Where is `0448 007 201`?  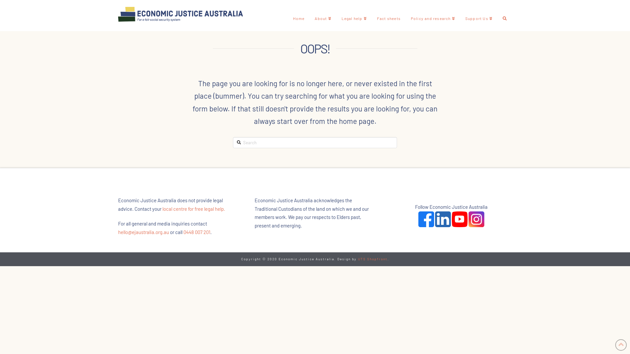 0448 007 201 is located at coordinates (197, 232).